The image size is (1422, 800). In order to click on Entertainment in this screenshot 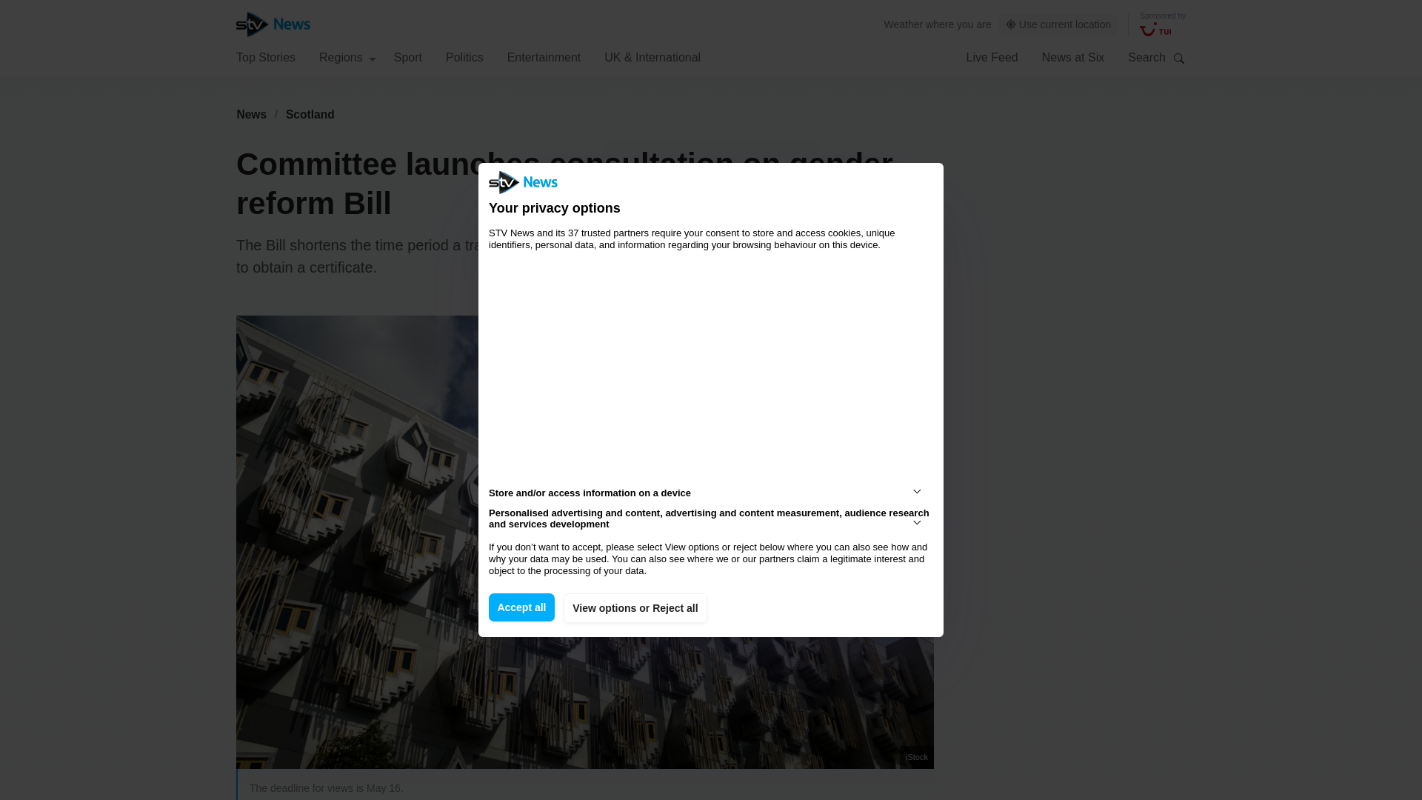, I will do `click(544, 56)`.